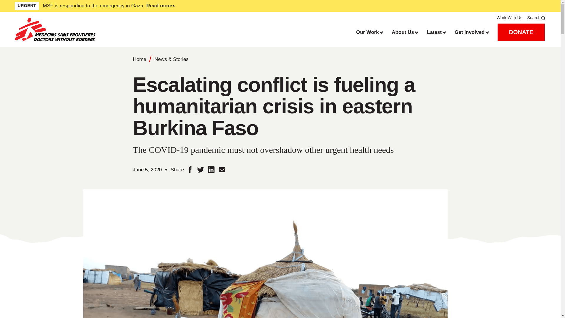  What do you see at coordinates (405, 32) in the screenshot?
I see `About Us` at bounding box center [405, 32].